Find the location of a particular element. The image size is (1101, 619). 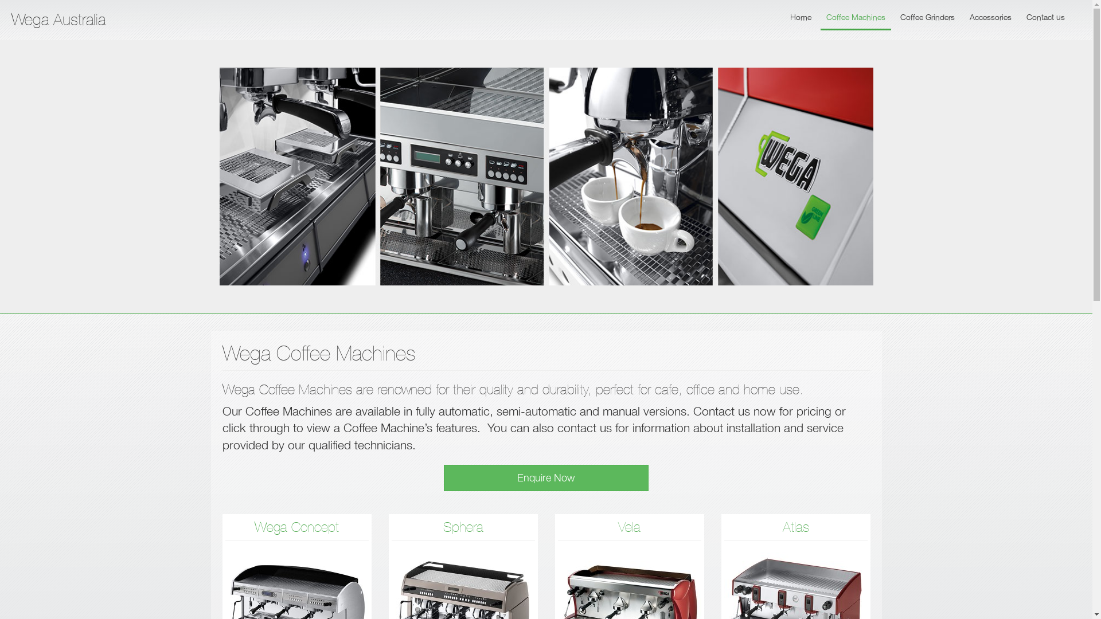

Coffee Machines is located at coordinates (856, 18).